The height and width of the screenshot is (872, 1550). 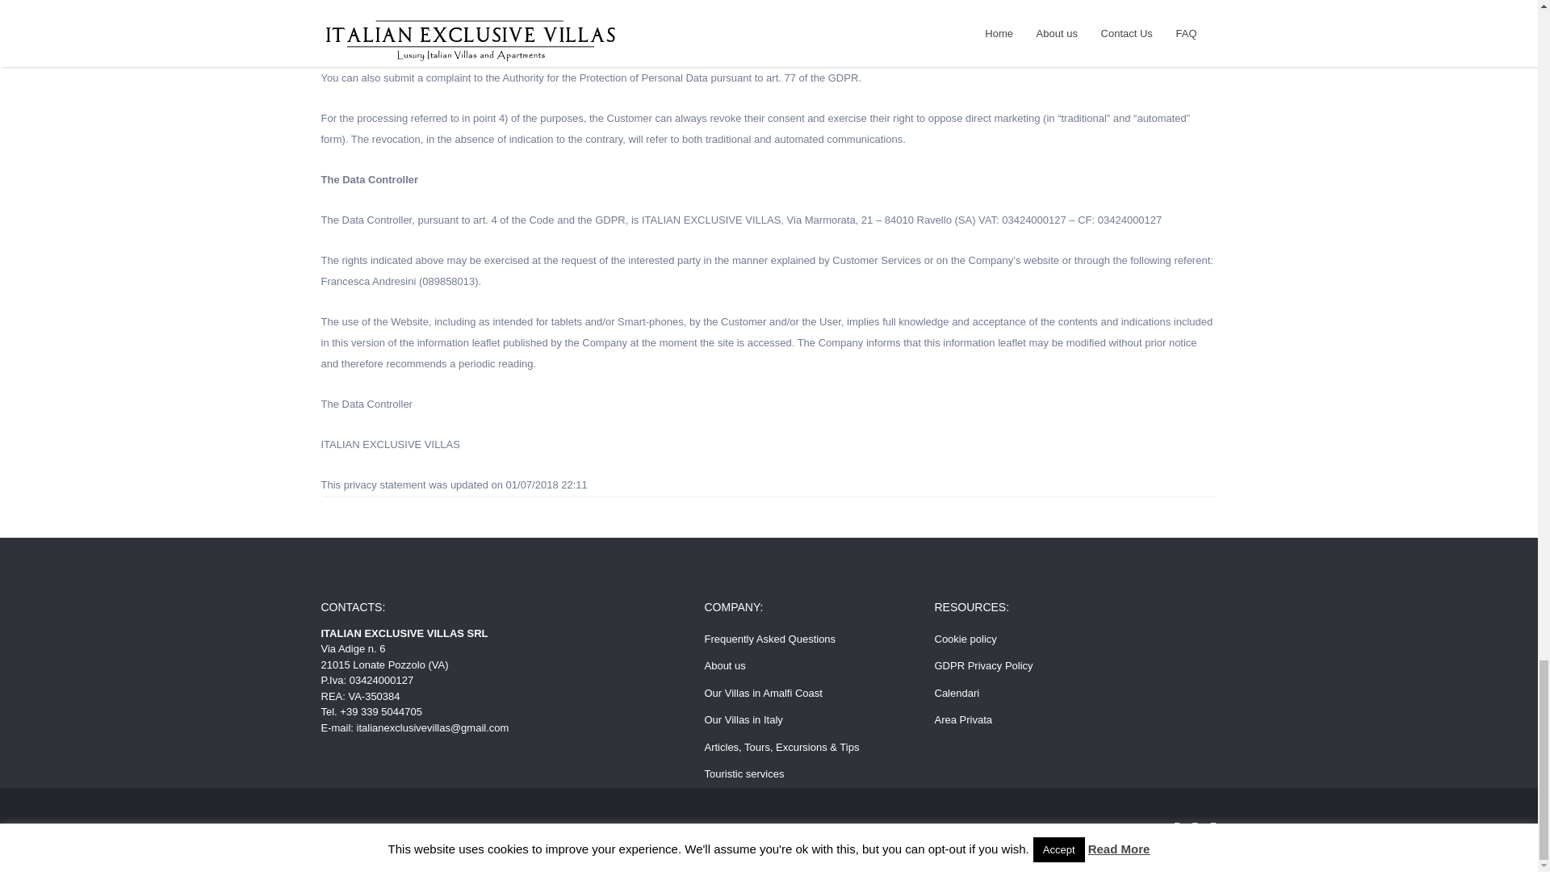 What do you see at coordinates (701, 828) in the screenshot?
I see `Studio gtomasselli.it` at bounding box center [701, 828].